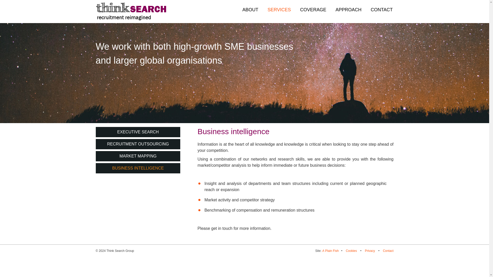 This screenshot has width=493, height=277. Describe the element at coordinates (370, 251) in the screenshot. I see `Privacy` at that location.